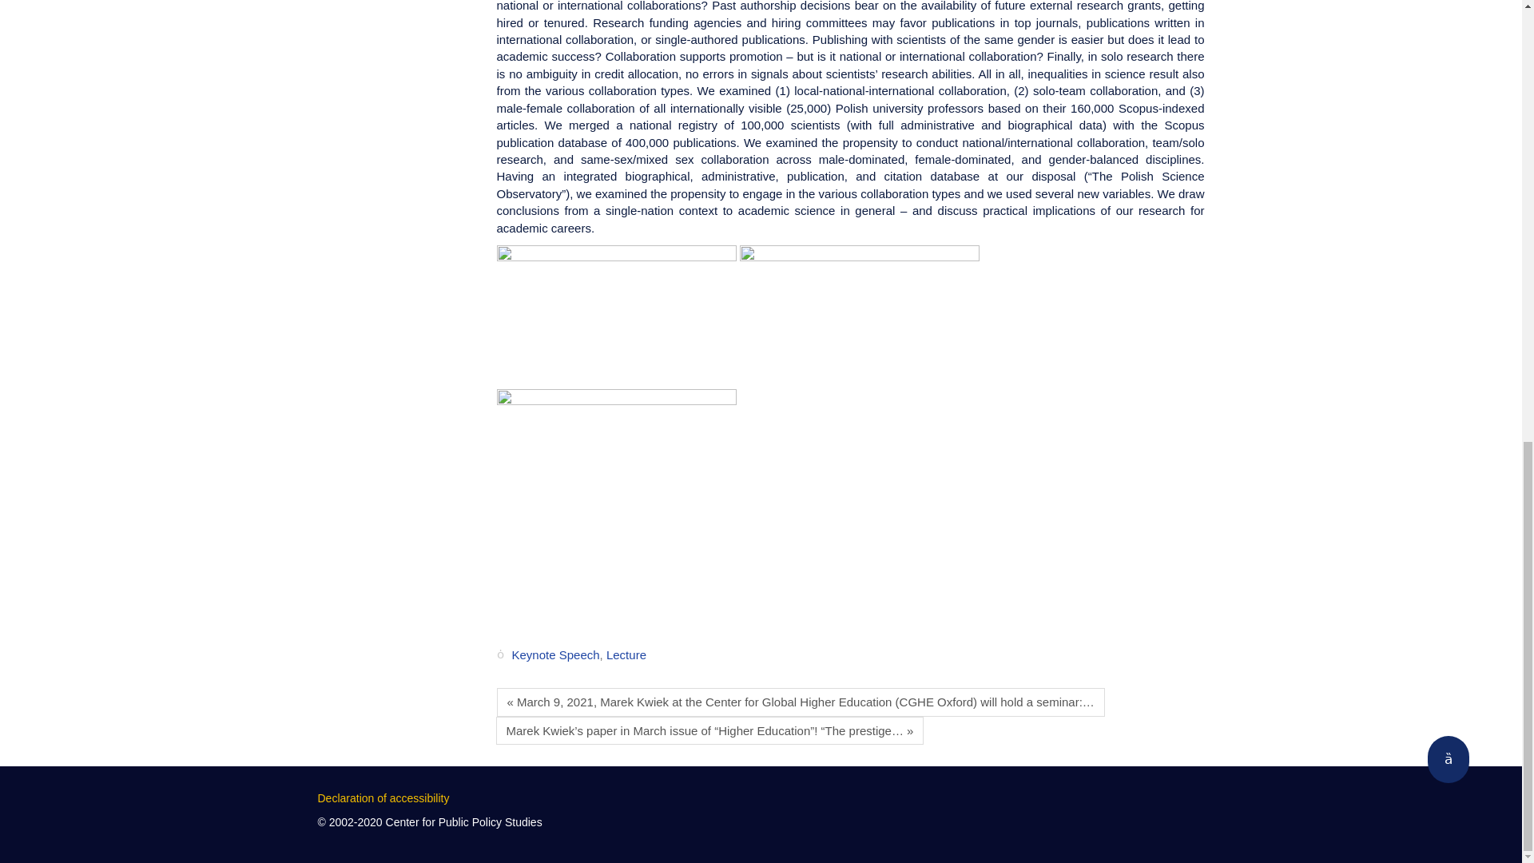 Image resolution: width=1534 pixels, height=863 pixels. I want to click on Lecture, so click(626, 655).